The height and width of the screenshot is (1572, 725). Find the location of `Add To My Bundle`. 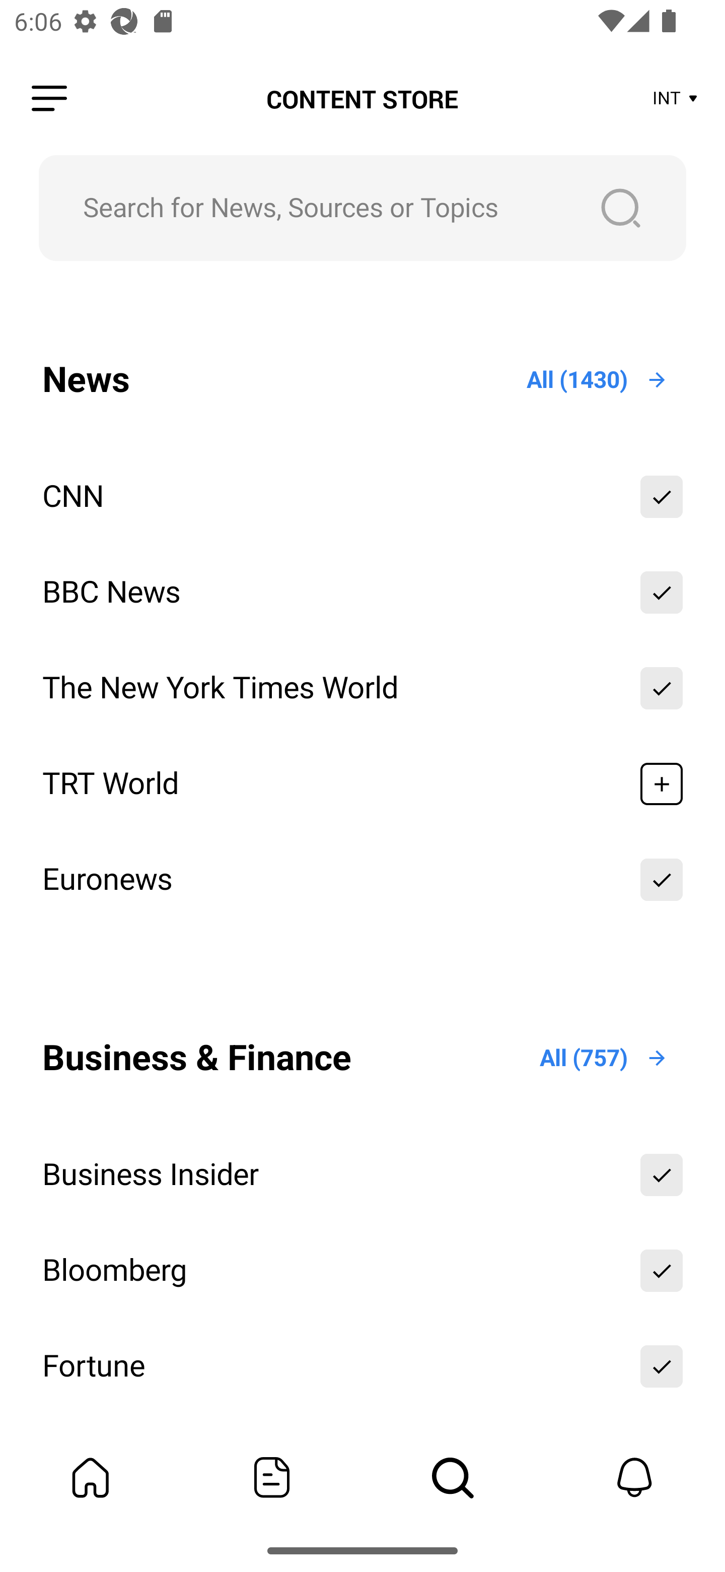

Add To My Bundle is located at coordinates (662, 1175).